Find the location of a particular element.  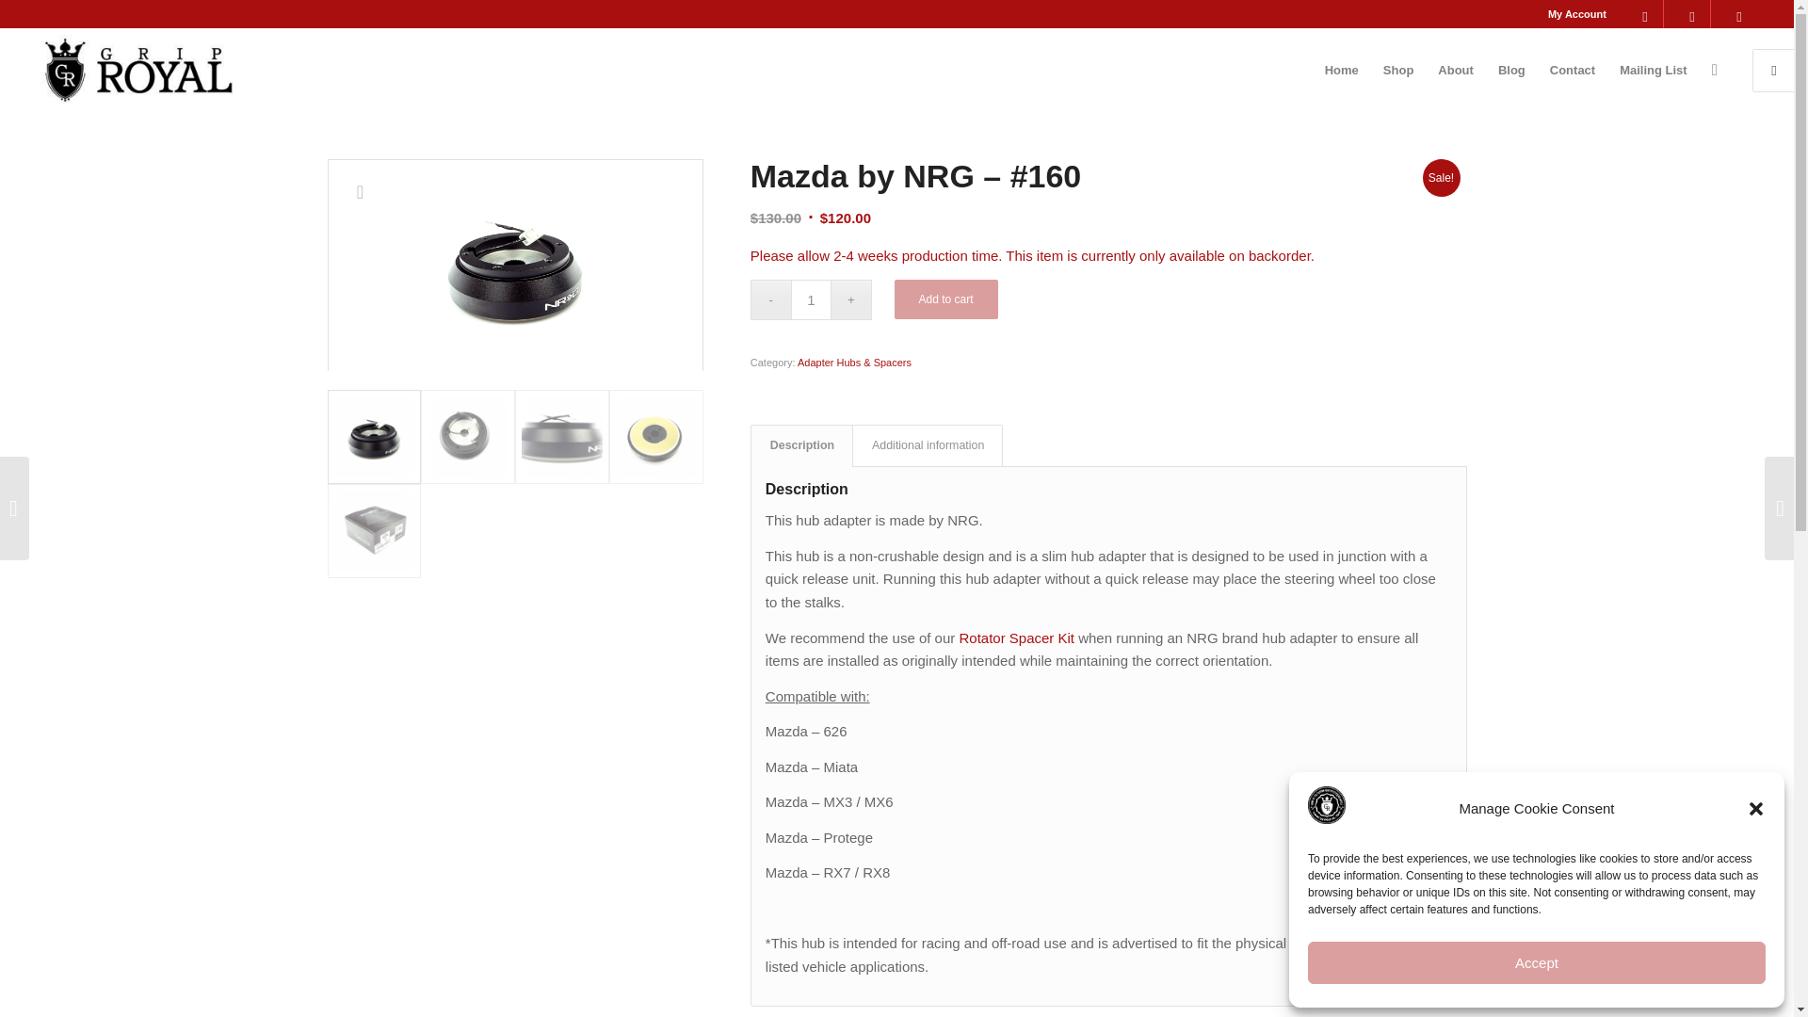

Facebook is located at coordinates (1644, 14).